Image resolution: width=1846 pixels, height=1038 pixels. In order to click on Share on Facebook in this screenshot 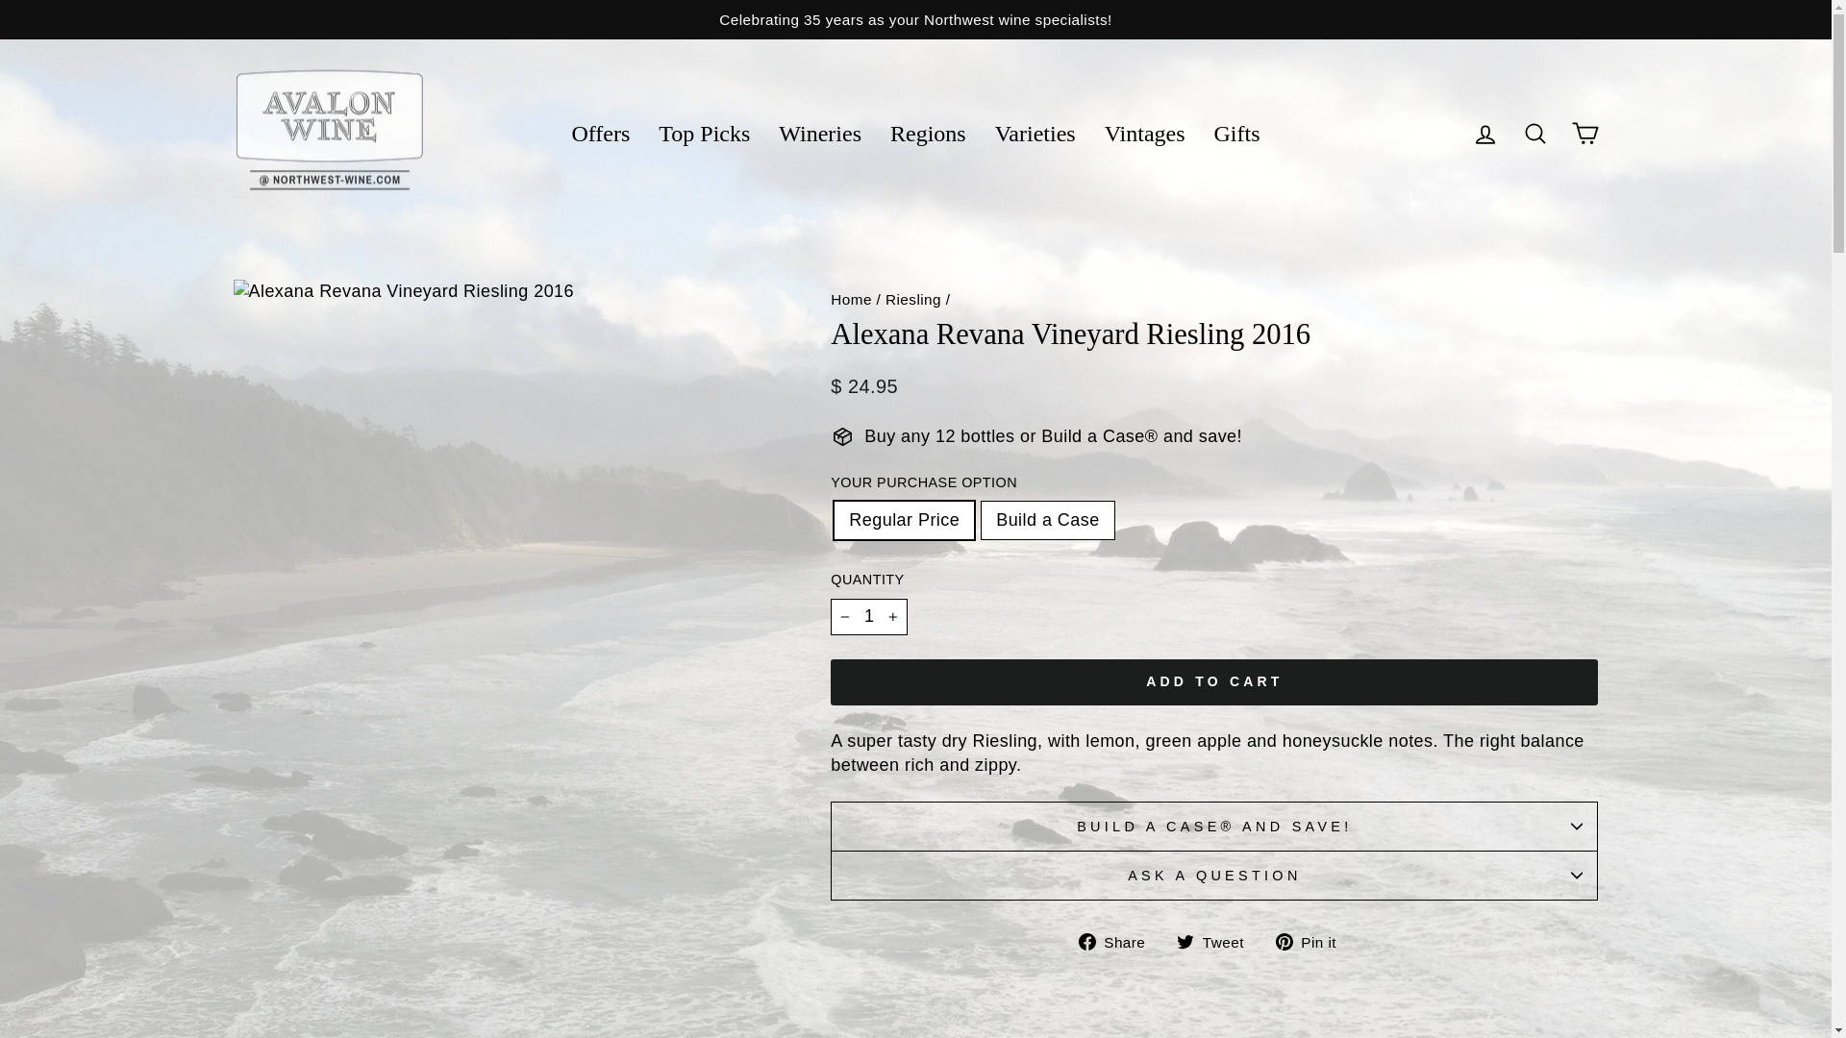, I will do `click(1119, 941)`.